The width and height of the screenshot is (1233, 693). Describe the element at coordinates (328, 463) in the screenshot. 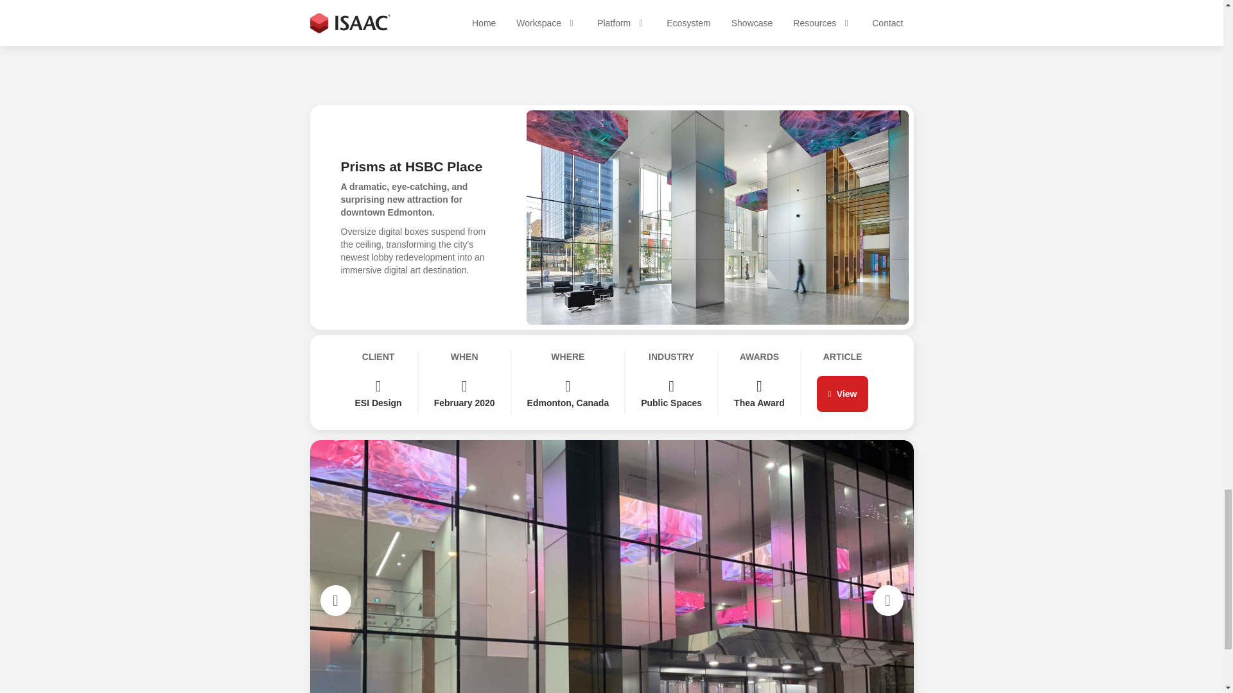

I see `Overview` at that location.